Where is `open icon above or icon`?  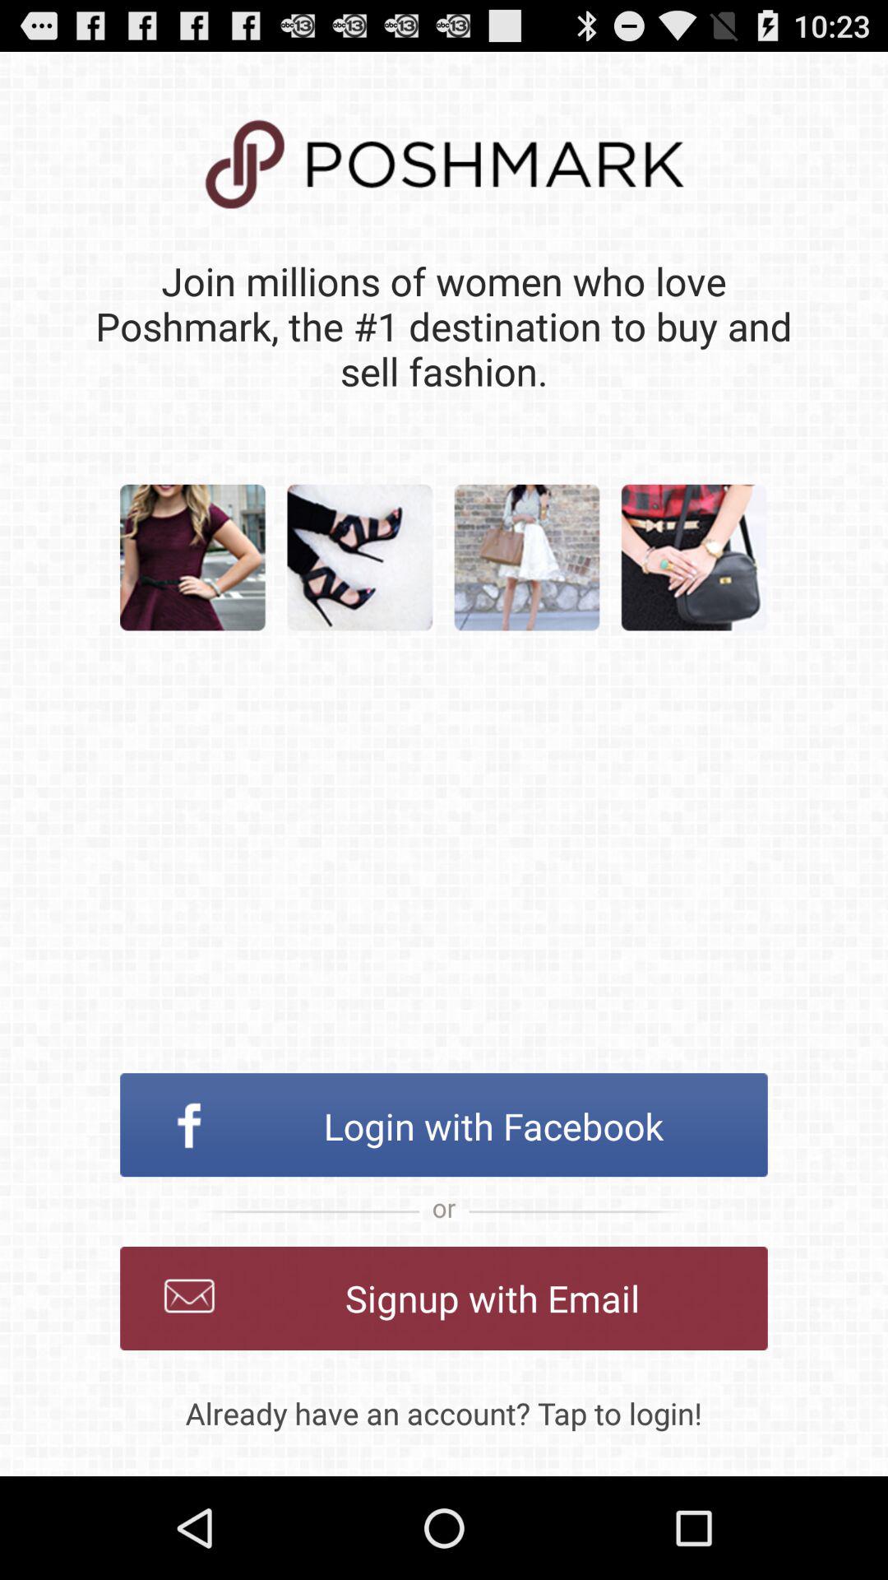
open icon above or icon is located at coordinates (444, 1125).